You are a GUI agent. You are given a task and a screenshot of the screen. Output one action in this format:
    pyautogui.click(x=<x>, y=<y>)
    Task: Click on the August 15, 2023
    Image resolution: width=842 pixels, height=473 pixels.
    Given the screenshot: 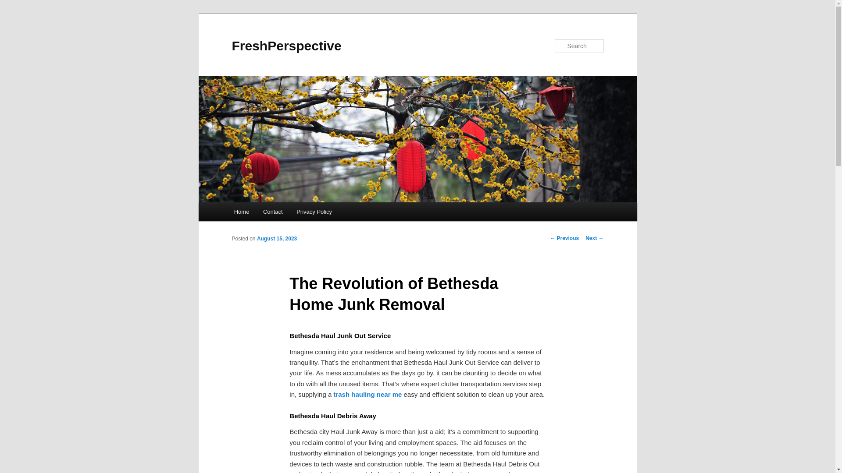 What is the action you would take?
    pyautogui.click(x=277, y=238)
    